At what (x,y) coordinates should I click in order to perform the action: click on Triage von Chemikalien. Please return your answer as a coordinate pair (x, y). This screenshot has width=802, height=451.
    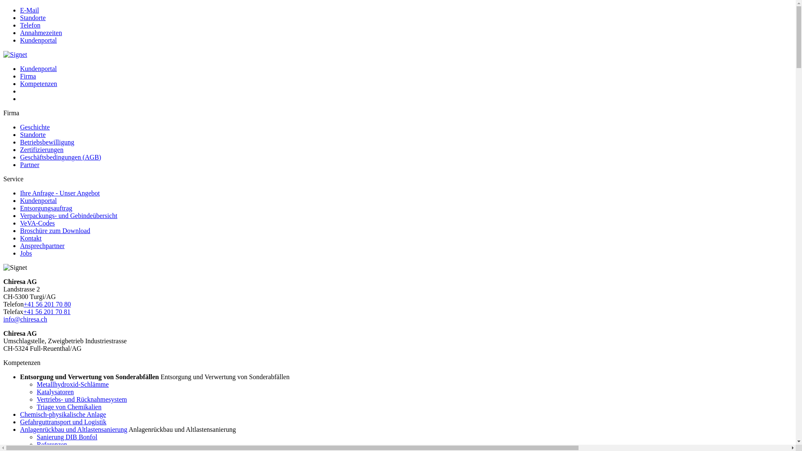
    Looking at the image, I should click on (69, 407).